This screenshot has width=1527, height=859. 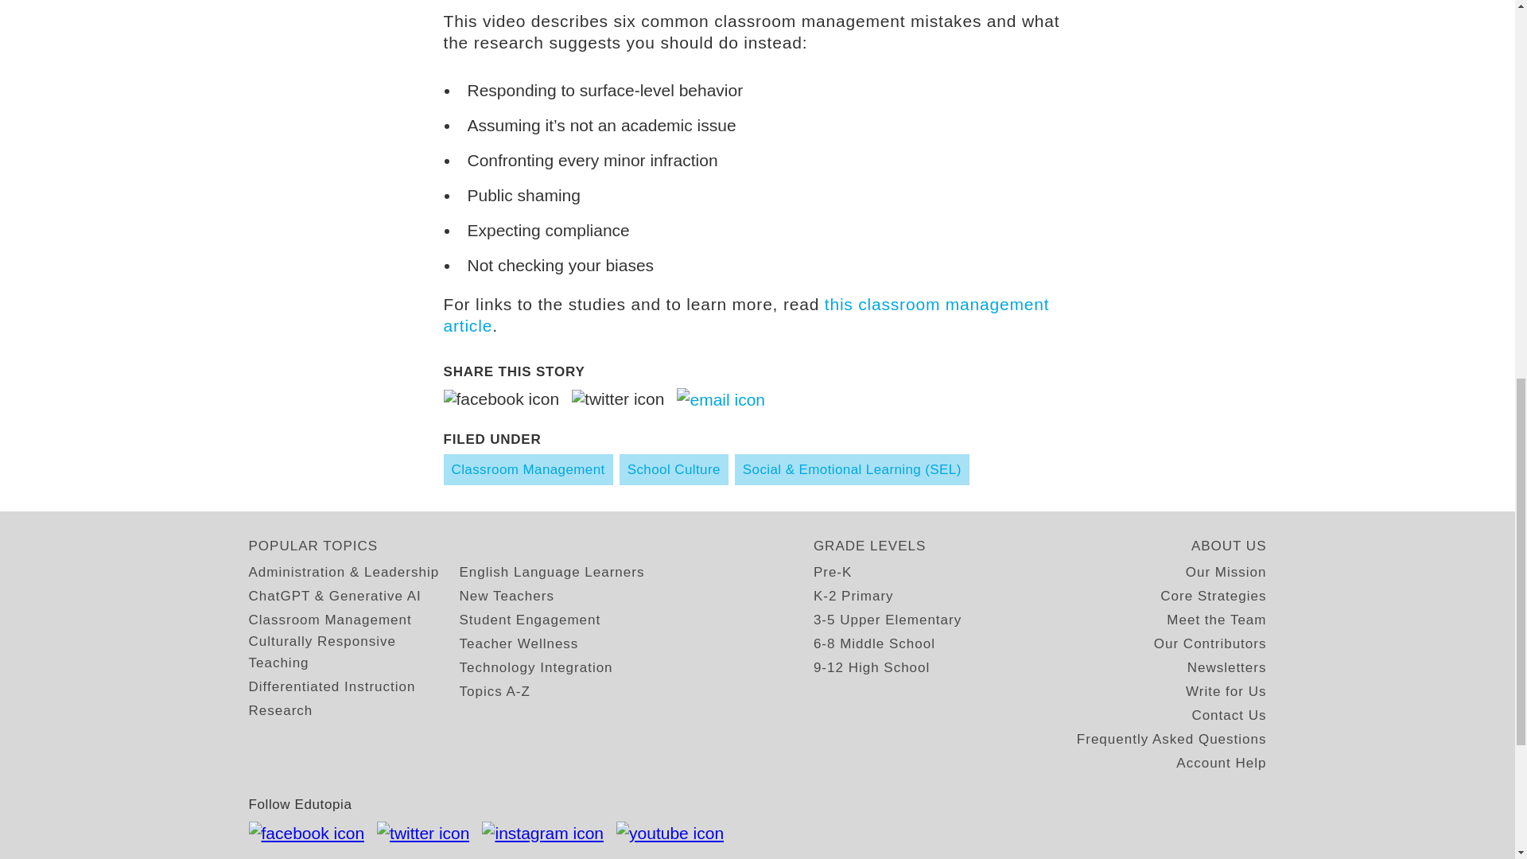 What do you see at coordinates (853, 595) in the screenshot?
I see `K-2 Primary` at bounding box center [853, 595].